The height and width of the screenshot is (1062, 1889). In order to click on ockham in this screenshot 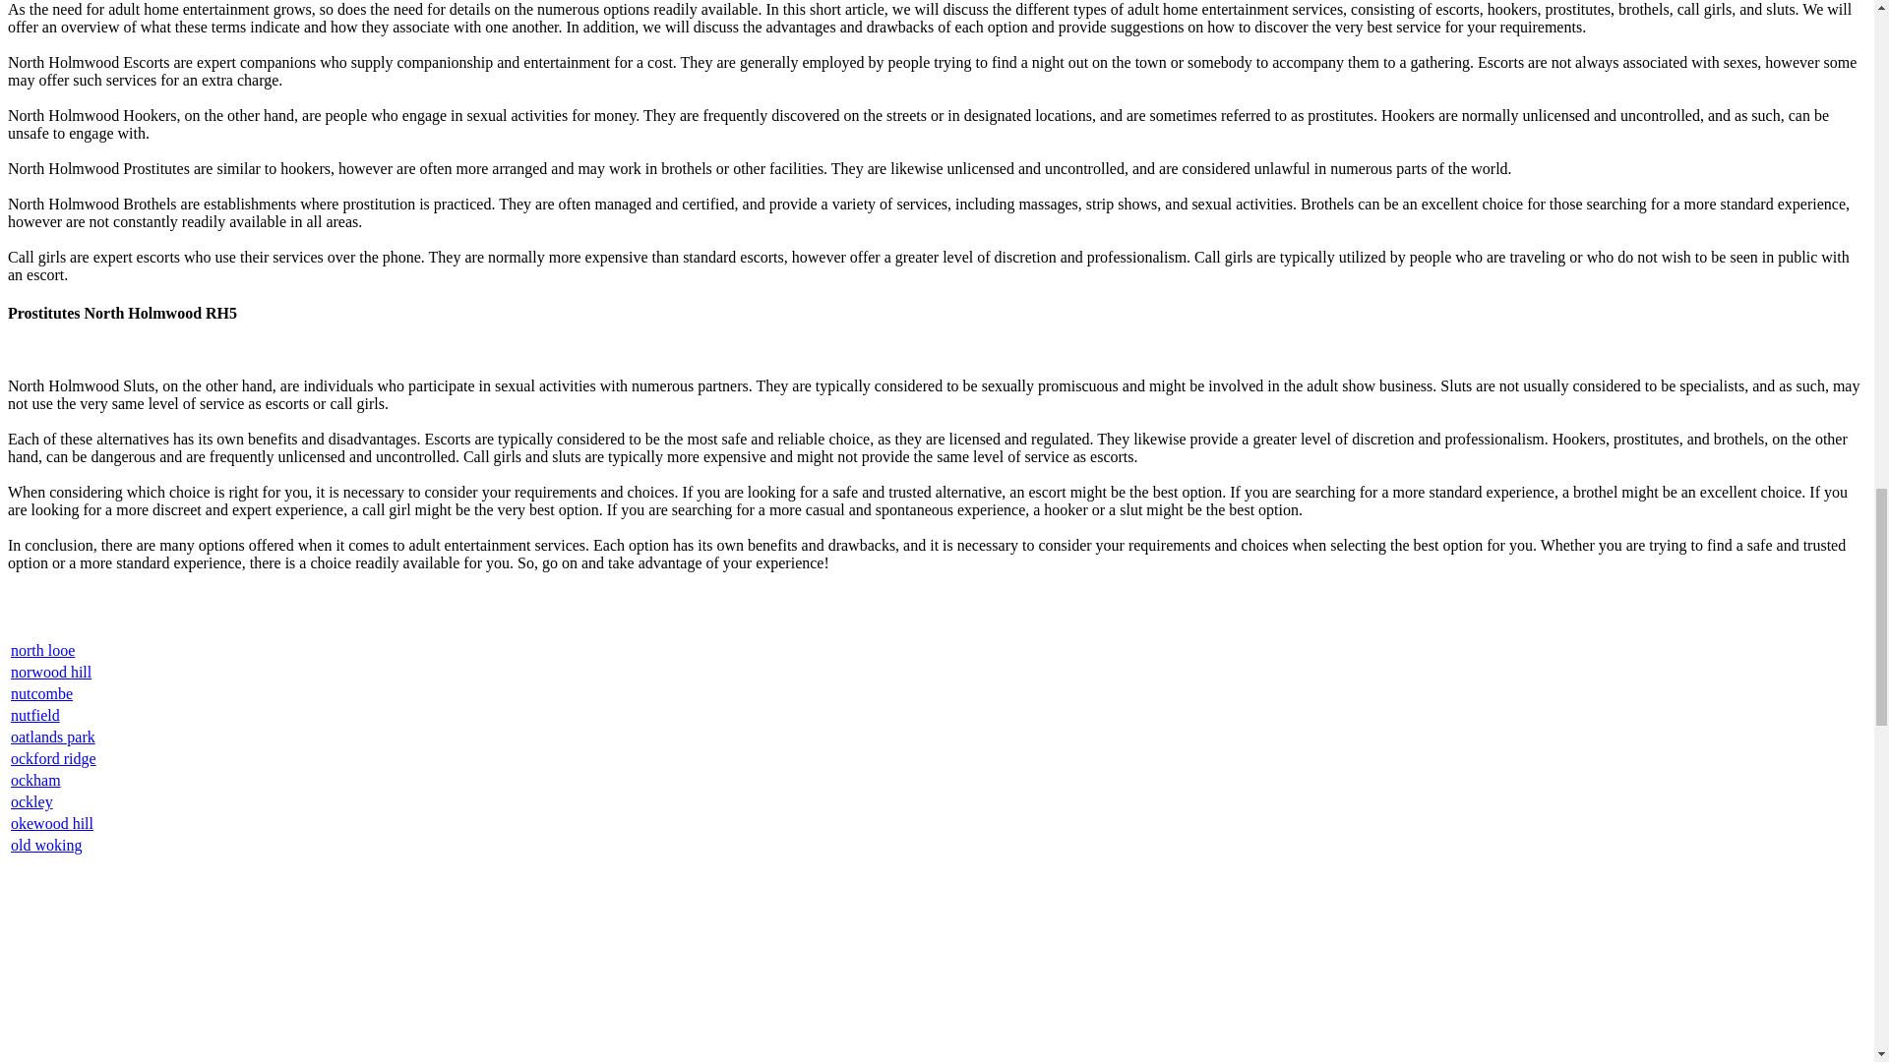, I will do `click(35, 781)`.